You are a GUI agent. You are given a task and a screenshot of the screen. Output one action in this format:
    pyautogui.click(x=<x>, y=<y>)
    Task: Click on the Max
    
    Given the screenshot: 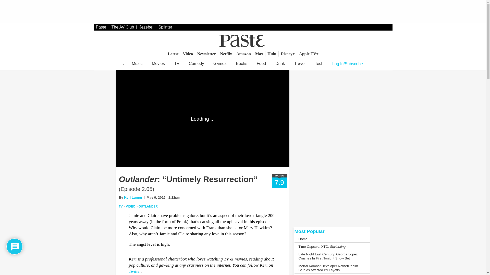 What is the action you would take?
    pyautogui.click(x=259, y=54)
    